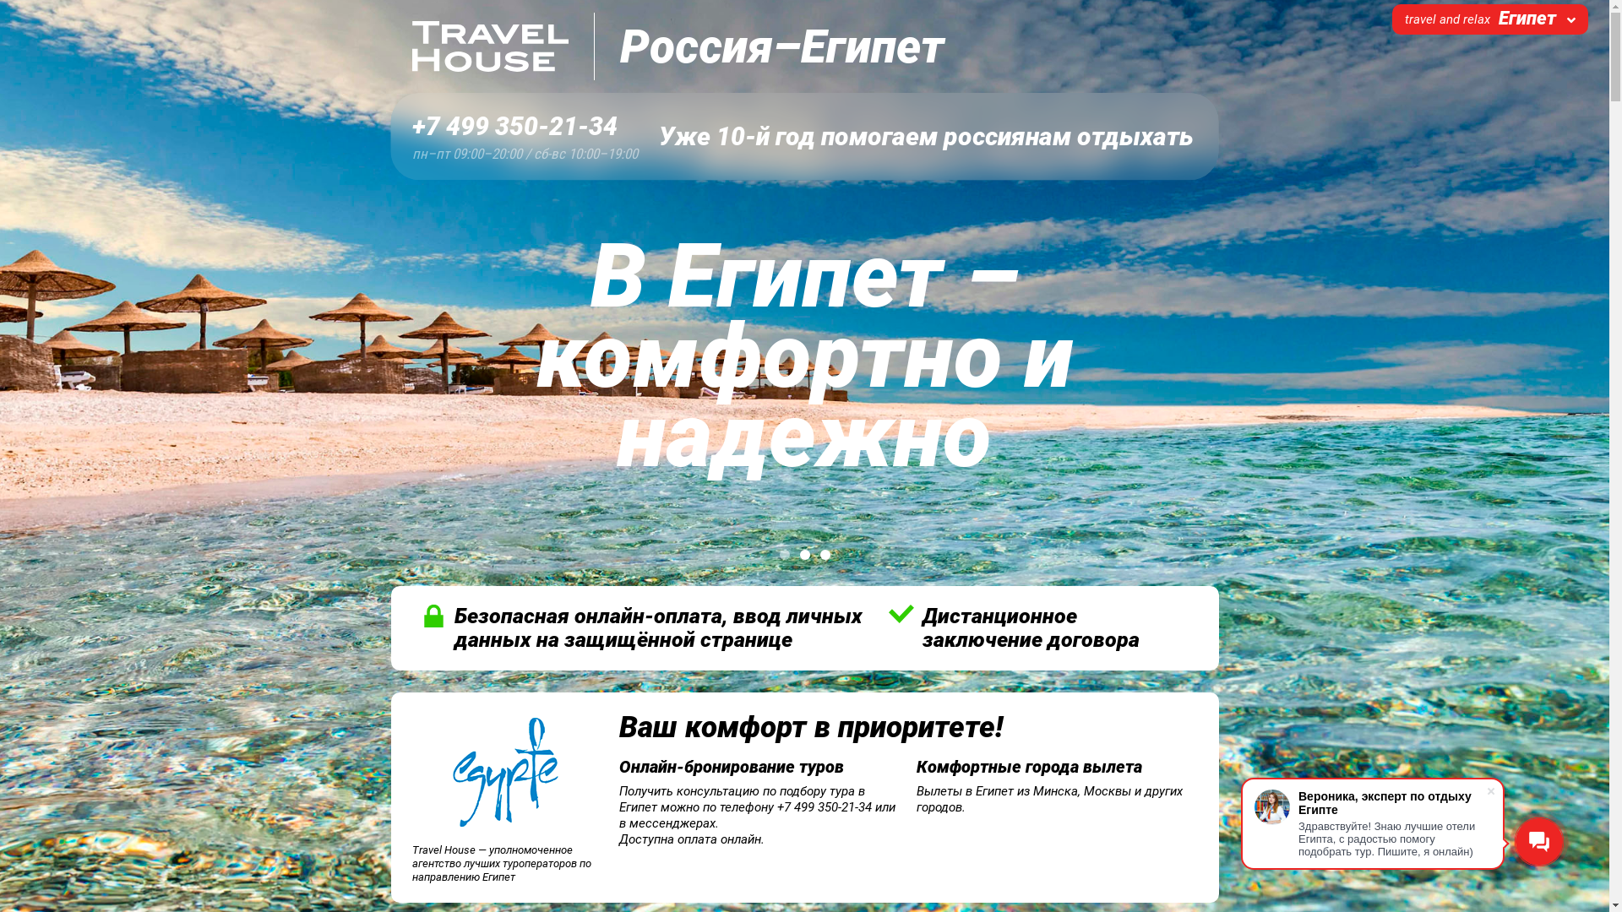 This screenshot has height=912, width=1622. What do you see at coordinates (492, 46) in the screenshot?
I see `Travel House` at bounding box center [492, 46].